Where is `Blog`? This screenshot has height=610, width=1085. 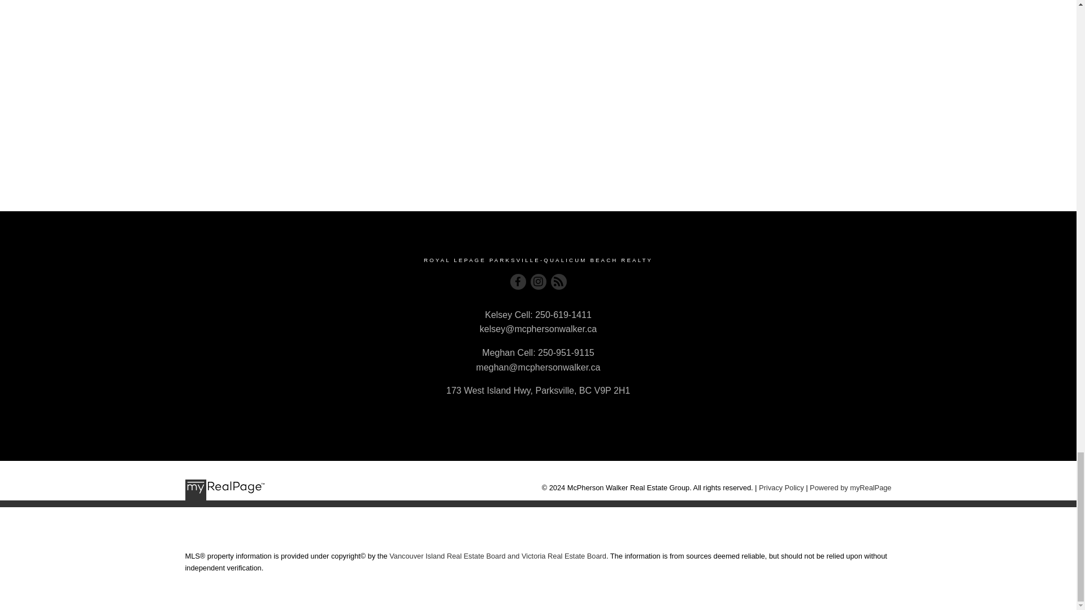
Blog is located at coordinates (558, 281).